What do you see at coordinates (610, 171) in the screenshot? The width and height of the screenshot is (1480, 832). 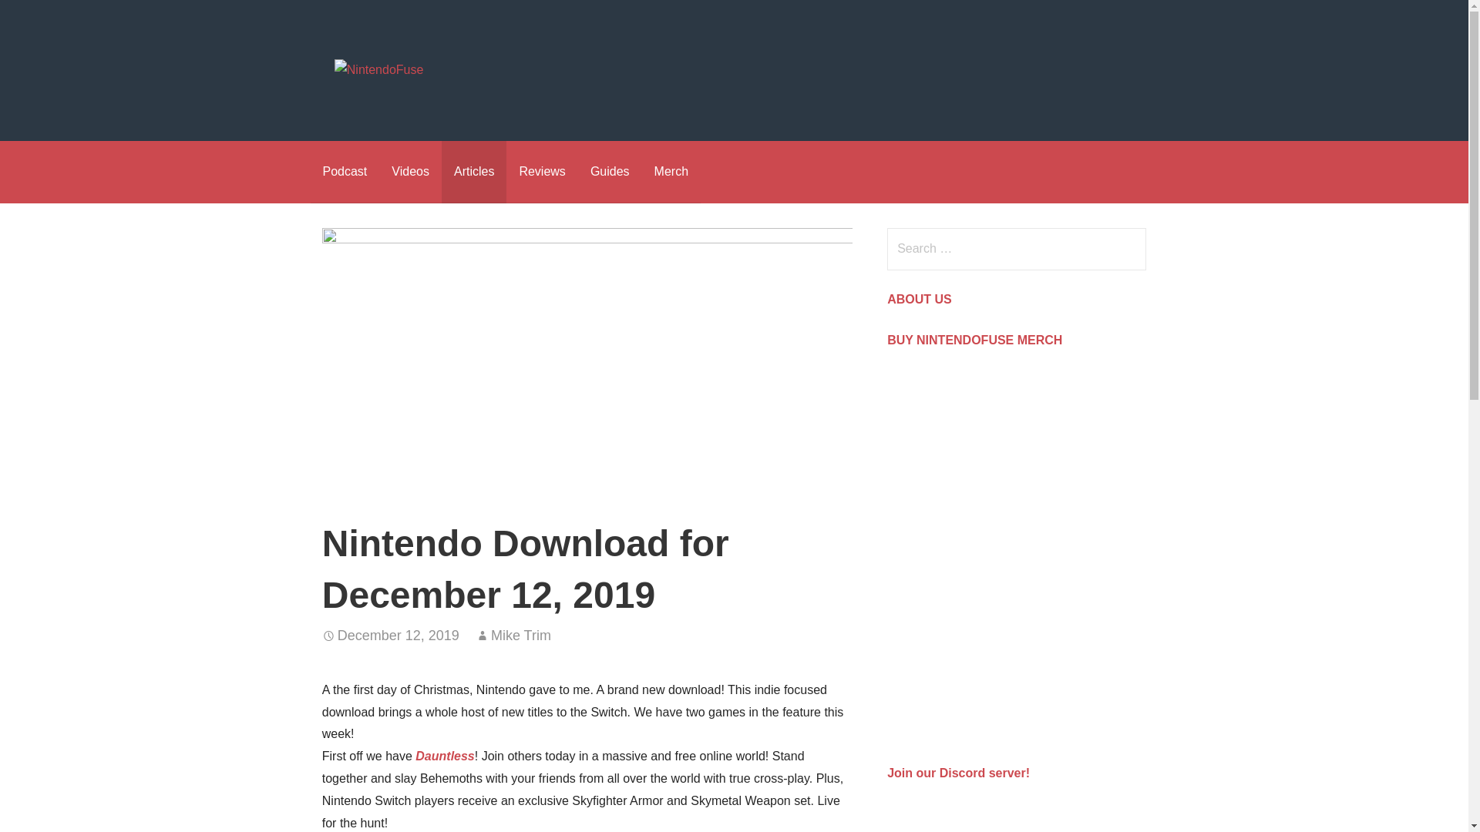 I see `Guides` at bounding box center [610, 171].